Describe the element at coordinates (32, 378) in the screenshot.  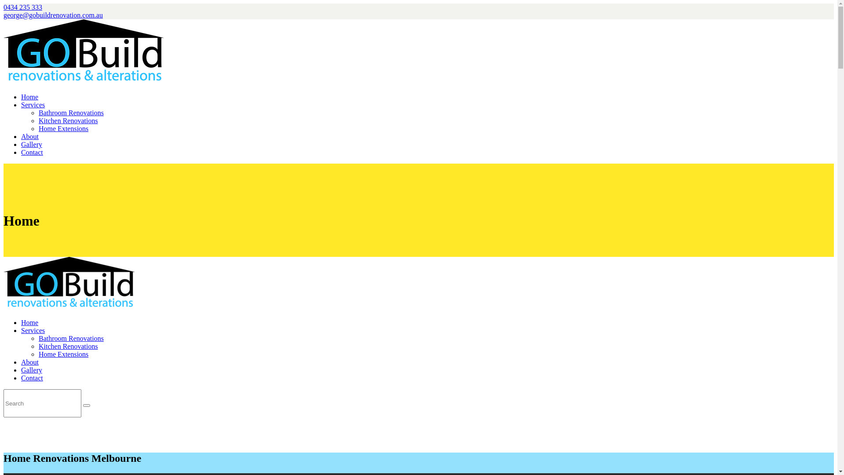
I see `Contact` at that location.